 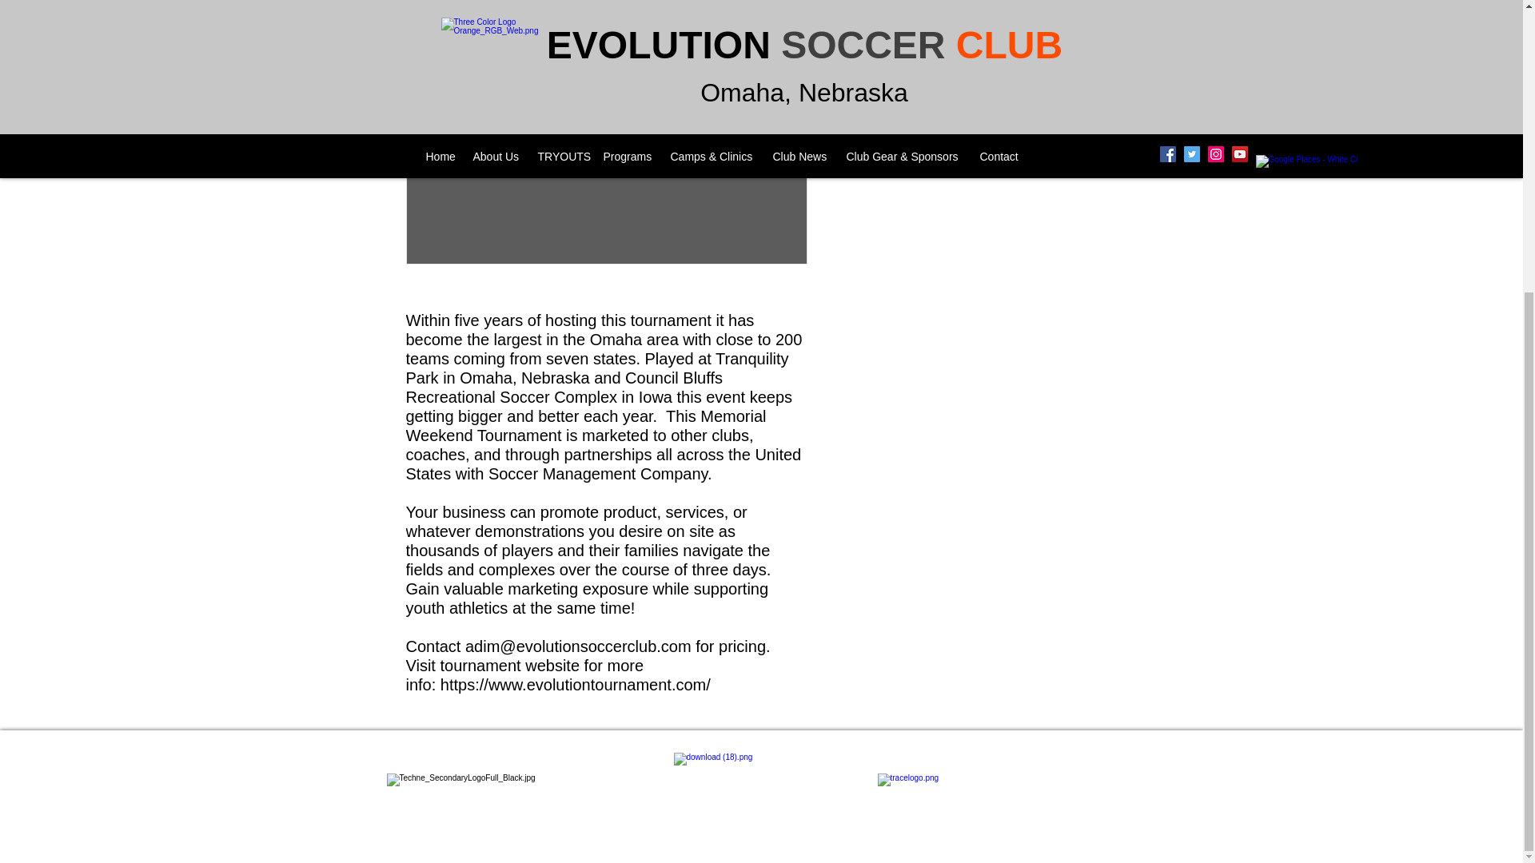 I want to click on New Balance.png, so click(x=772, y=785).